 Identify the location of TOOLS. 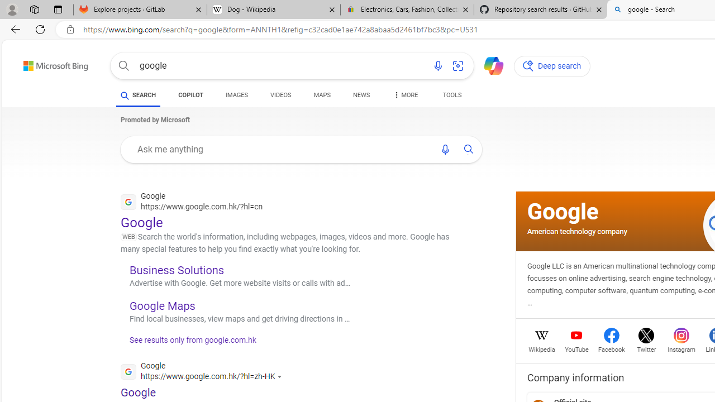
(451, 95).